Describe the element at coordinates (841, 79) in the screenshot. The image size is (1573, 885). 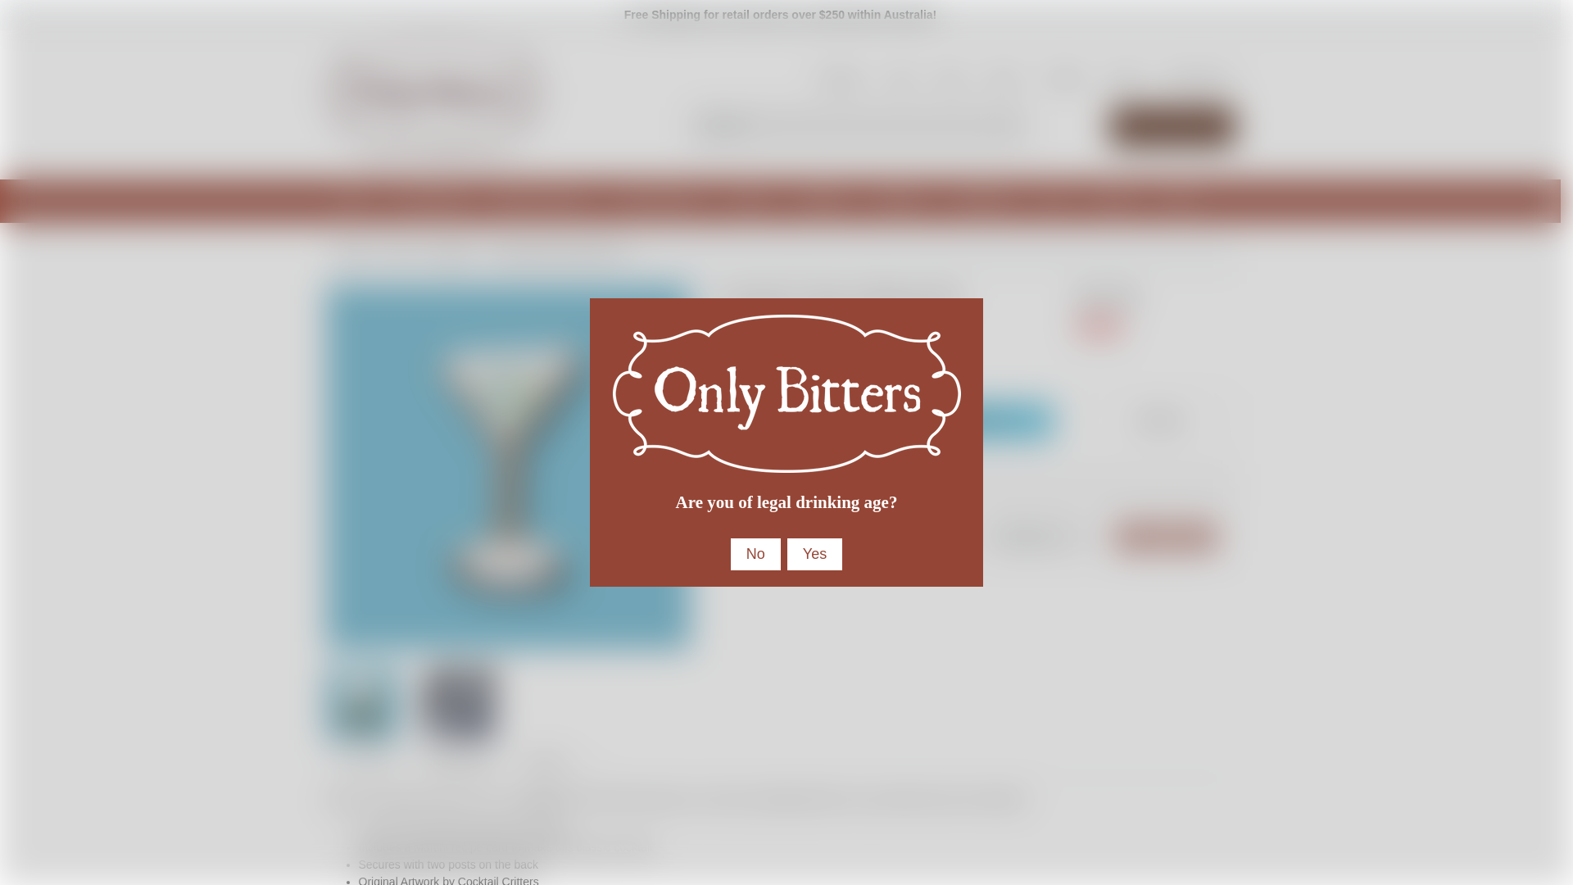
I see `Products` at that location.